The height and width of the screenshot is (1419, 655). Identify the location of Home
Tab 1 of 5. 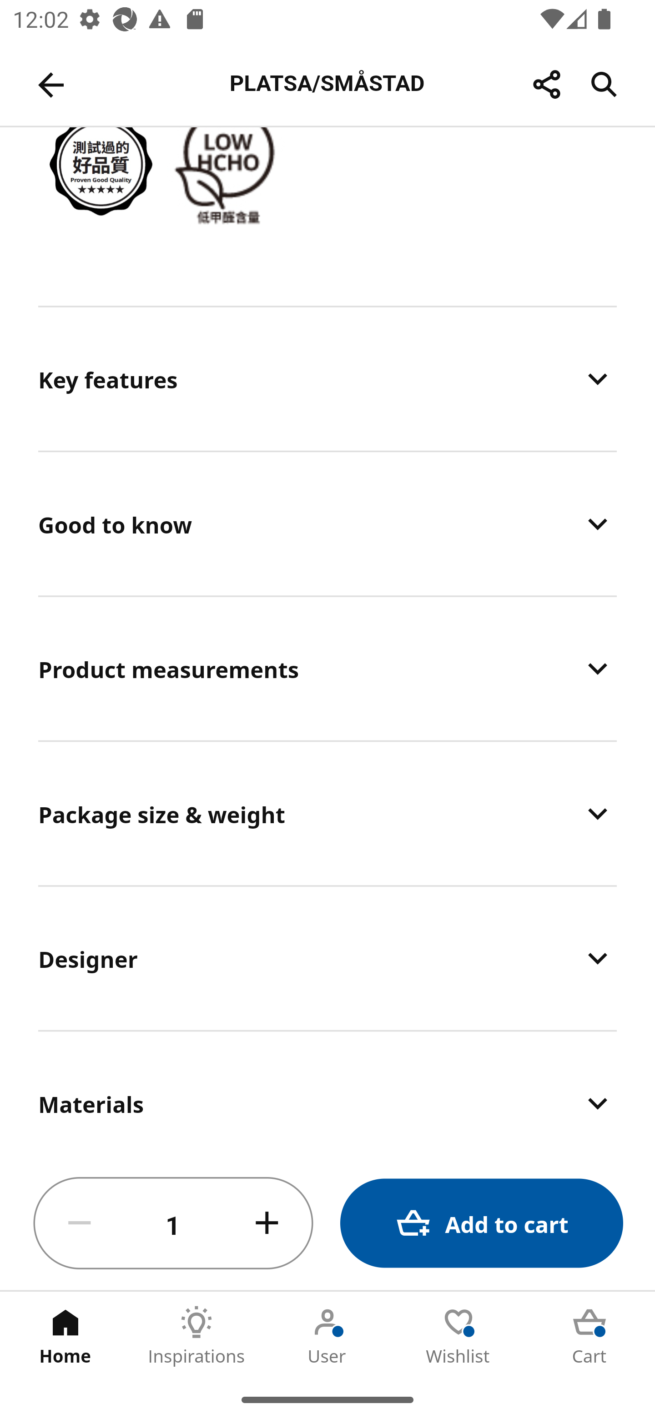
(65, 1336).